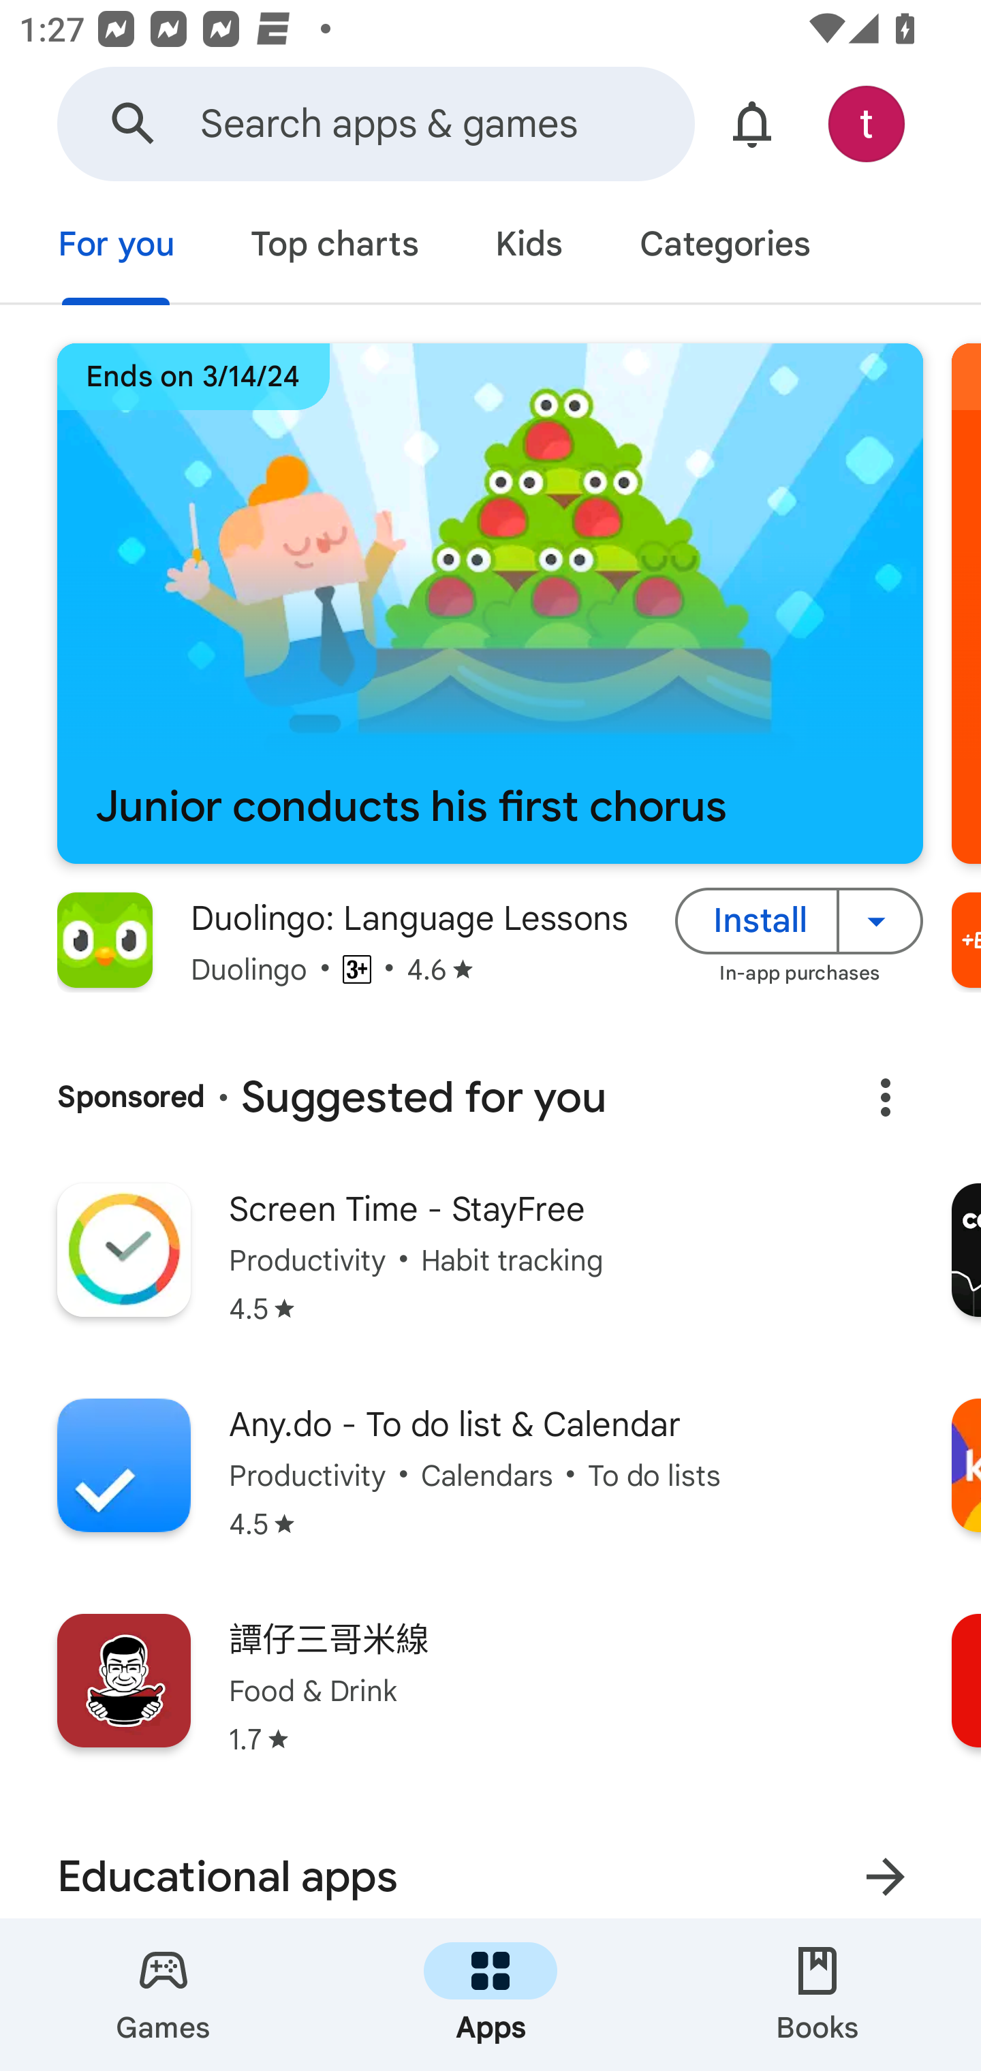 The image size is (981, 2071). I want to click on Kids, so click(529, 247).